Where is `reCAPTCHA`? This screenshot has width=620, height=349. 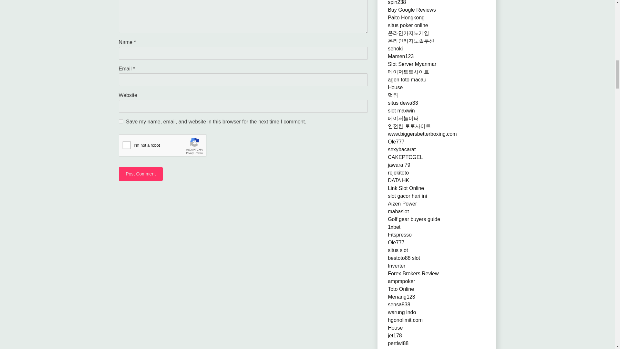 reCAPTCHA is located at coordinates (168, 147).